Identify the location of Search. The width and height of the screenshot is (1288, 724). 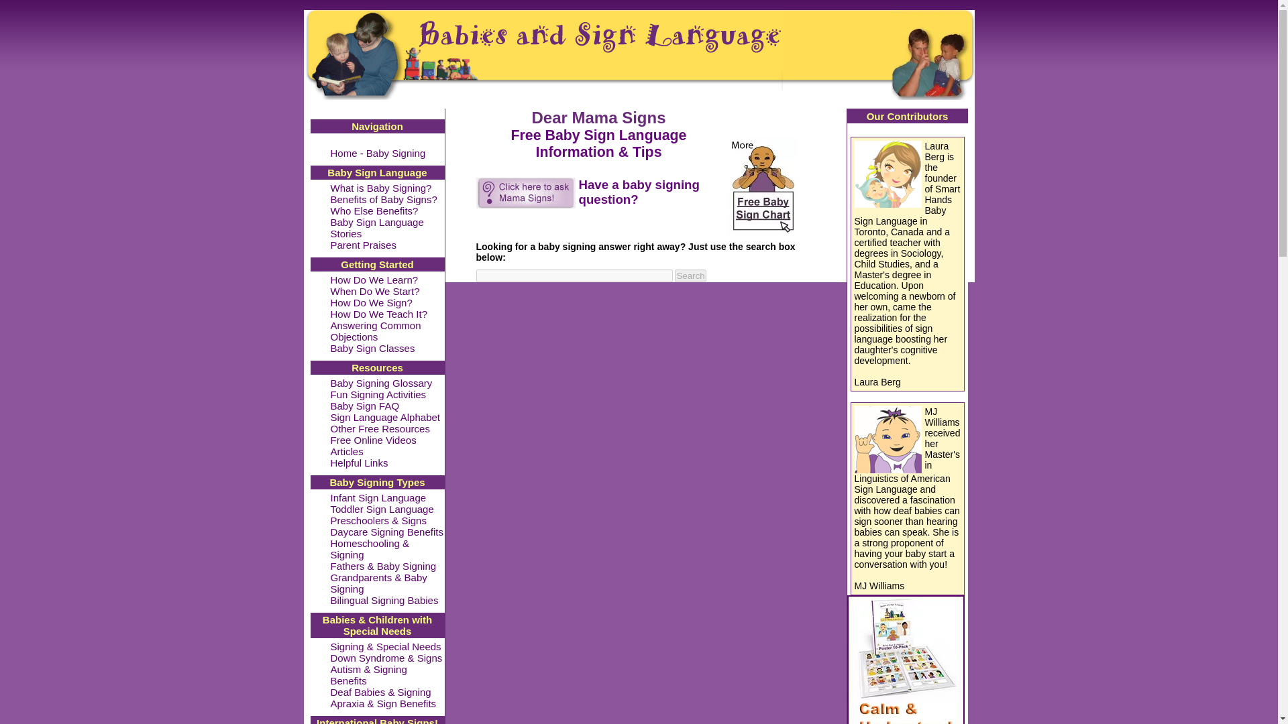
(690, 276).